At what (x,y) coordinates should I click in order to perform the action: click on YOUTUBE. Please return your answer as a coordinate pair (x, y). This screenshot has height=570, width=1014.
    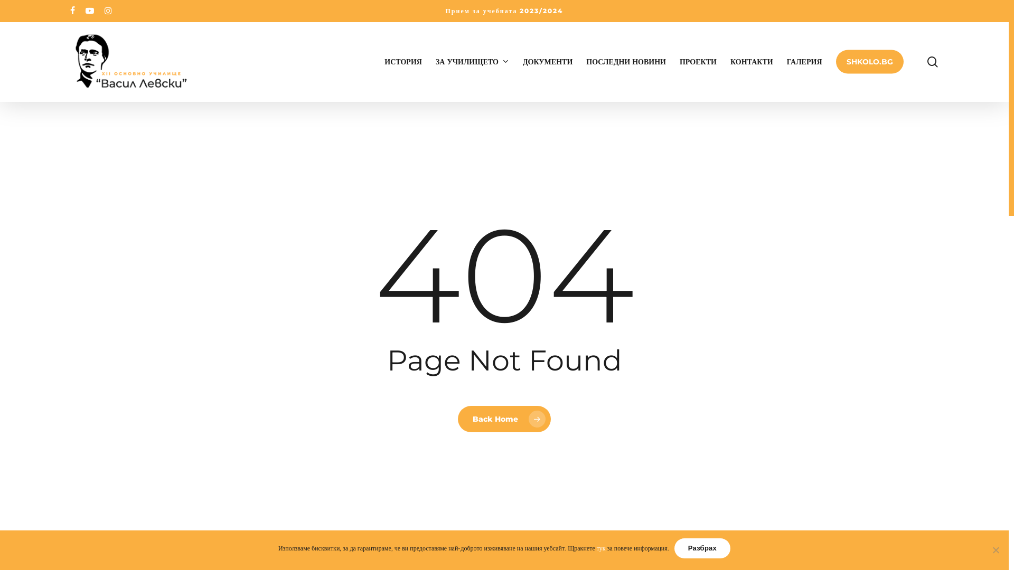
    Looking at the image, I should click on (90, 11).